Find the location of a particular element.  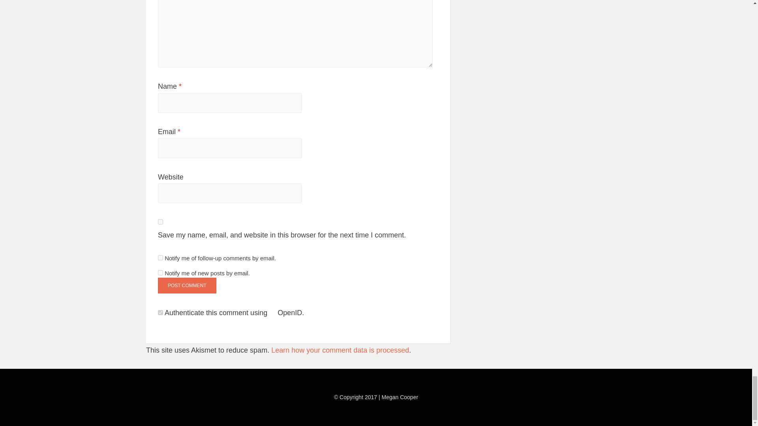

subscribe is located at coordinates (160, 257).